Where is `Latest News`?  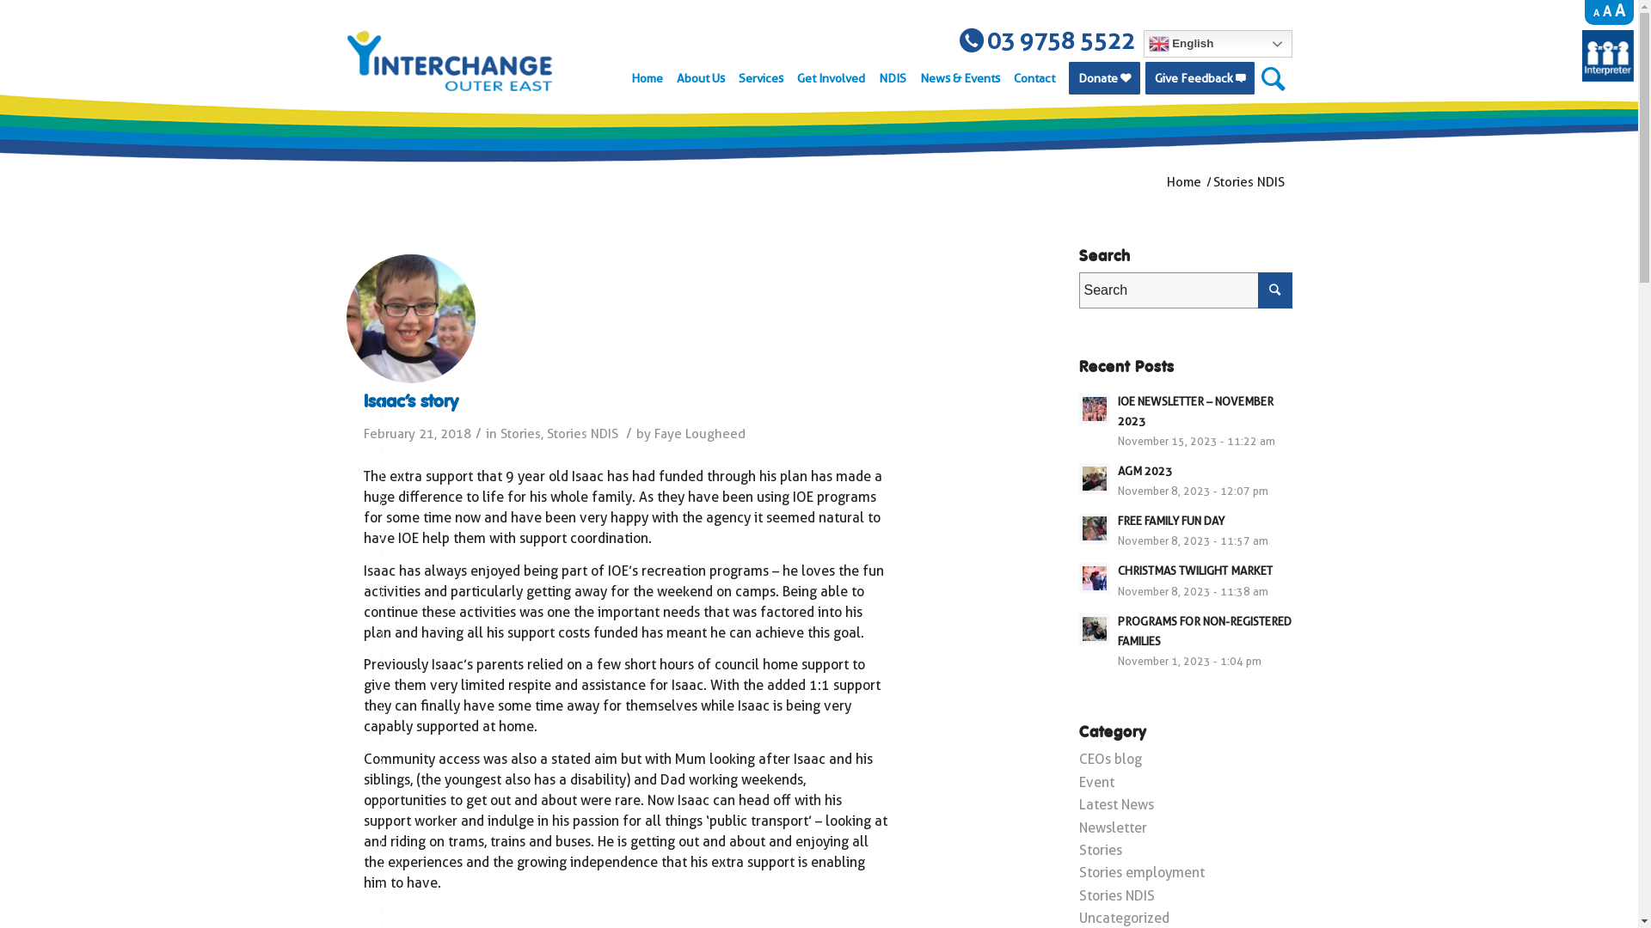
Latest News is located at coordinates (1116, 804).